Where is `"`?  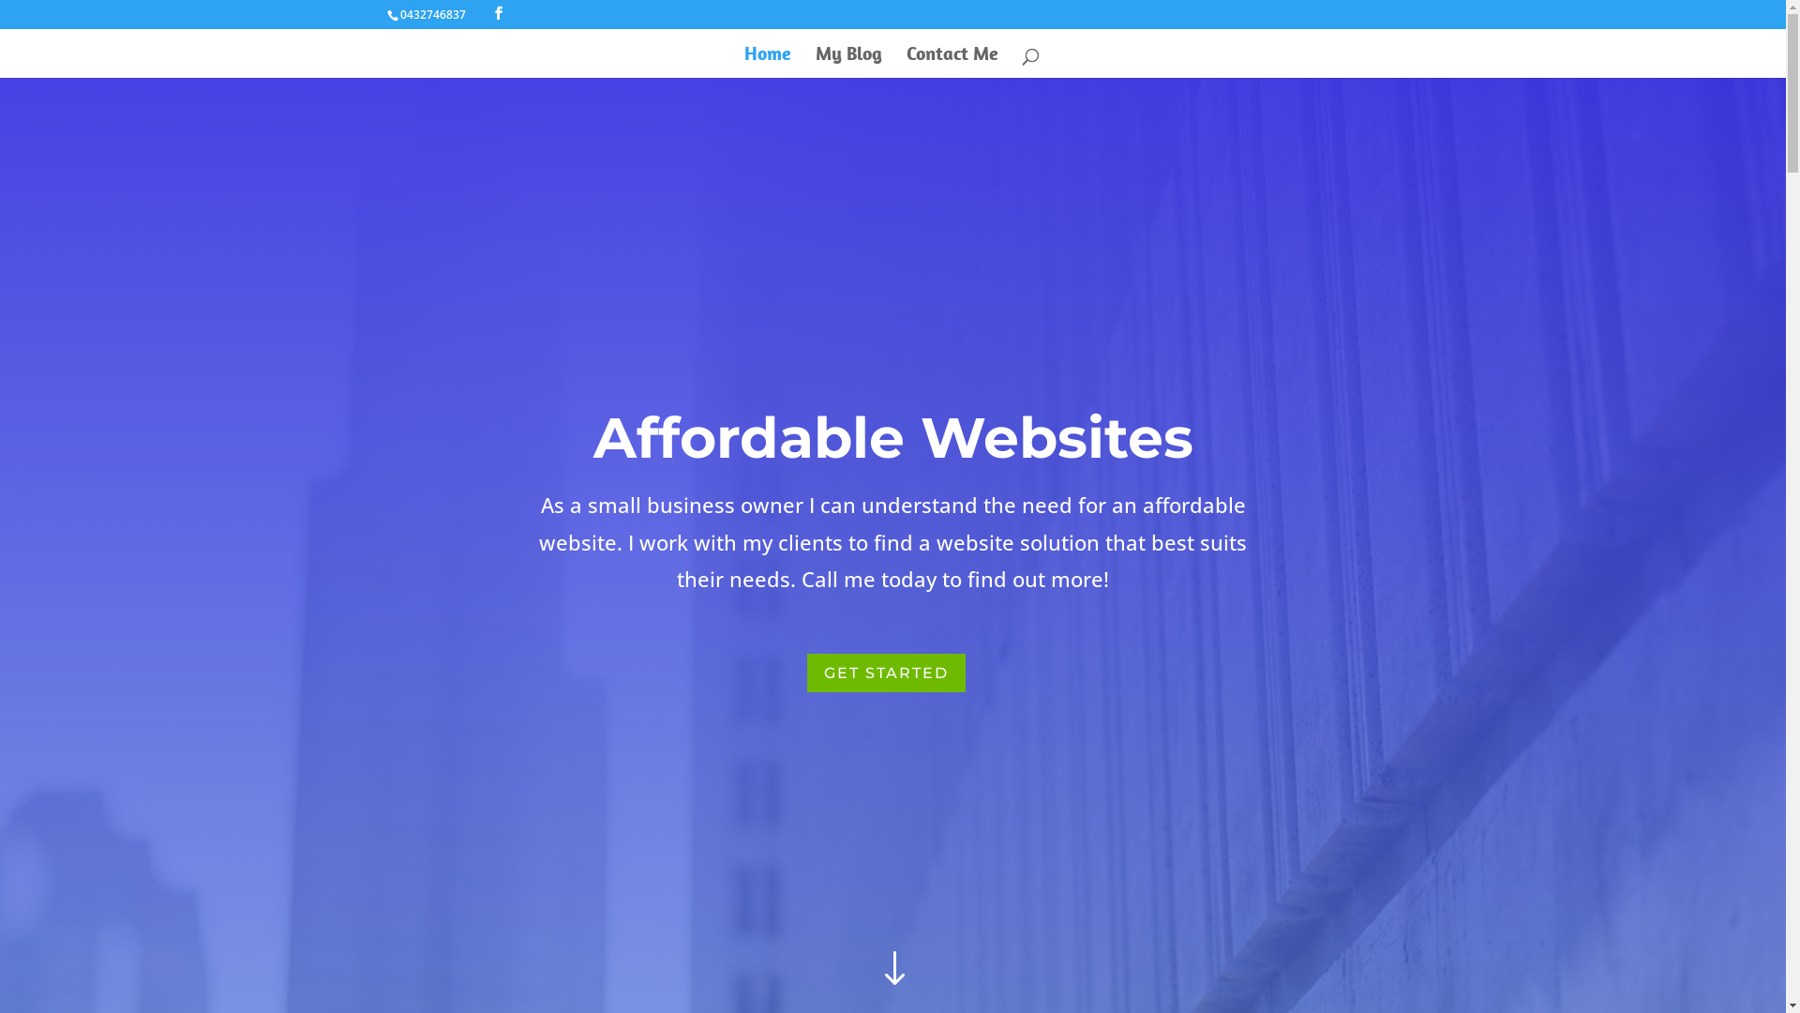
" is located at coordinates (892, 970).